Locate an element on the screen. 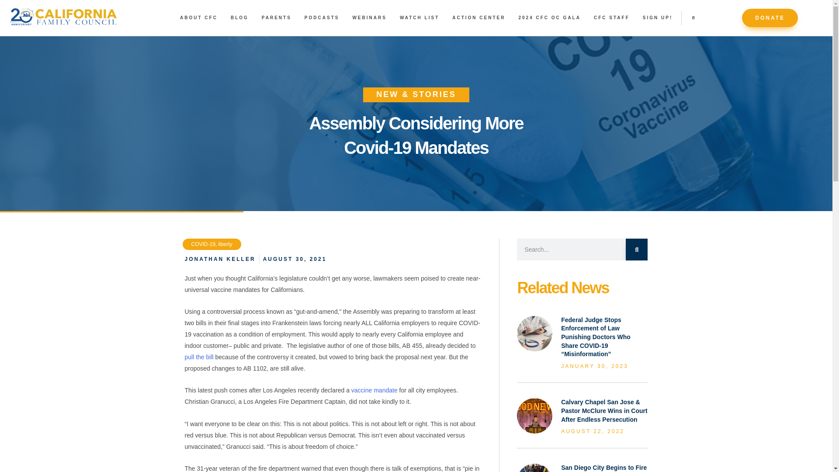 The image size is (839, 472). JONATHAN KELLER is located at coordinates (219, 259).